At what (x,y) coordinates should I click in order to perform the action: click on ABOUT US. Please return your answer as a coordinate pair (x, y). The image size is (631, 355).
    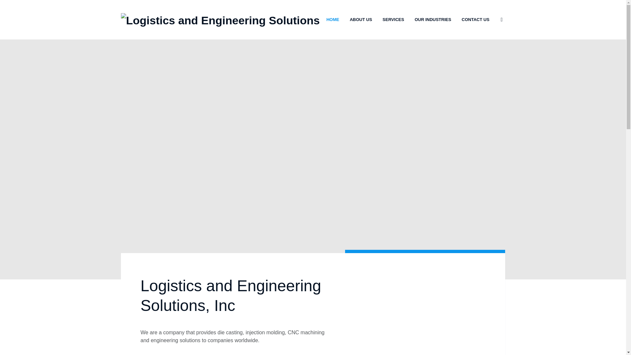
    Looking at the image, I should click on (361, 20).